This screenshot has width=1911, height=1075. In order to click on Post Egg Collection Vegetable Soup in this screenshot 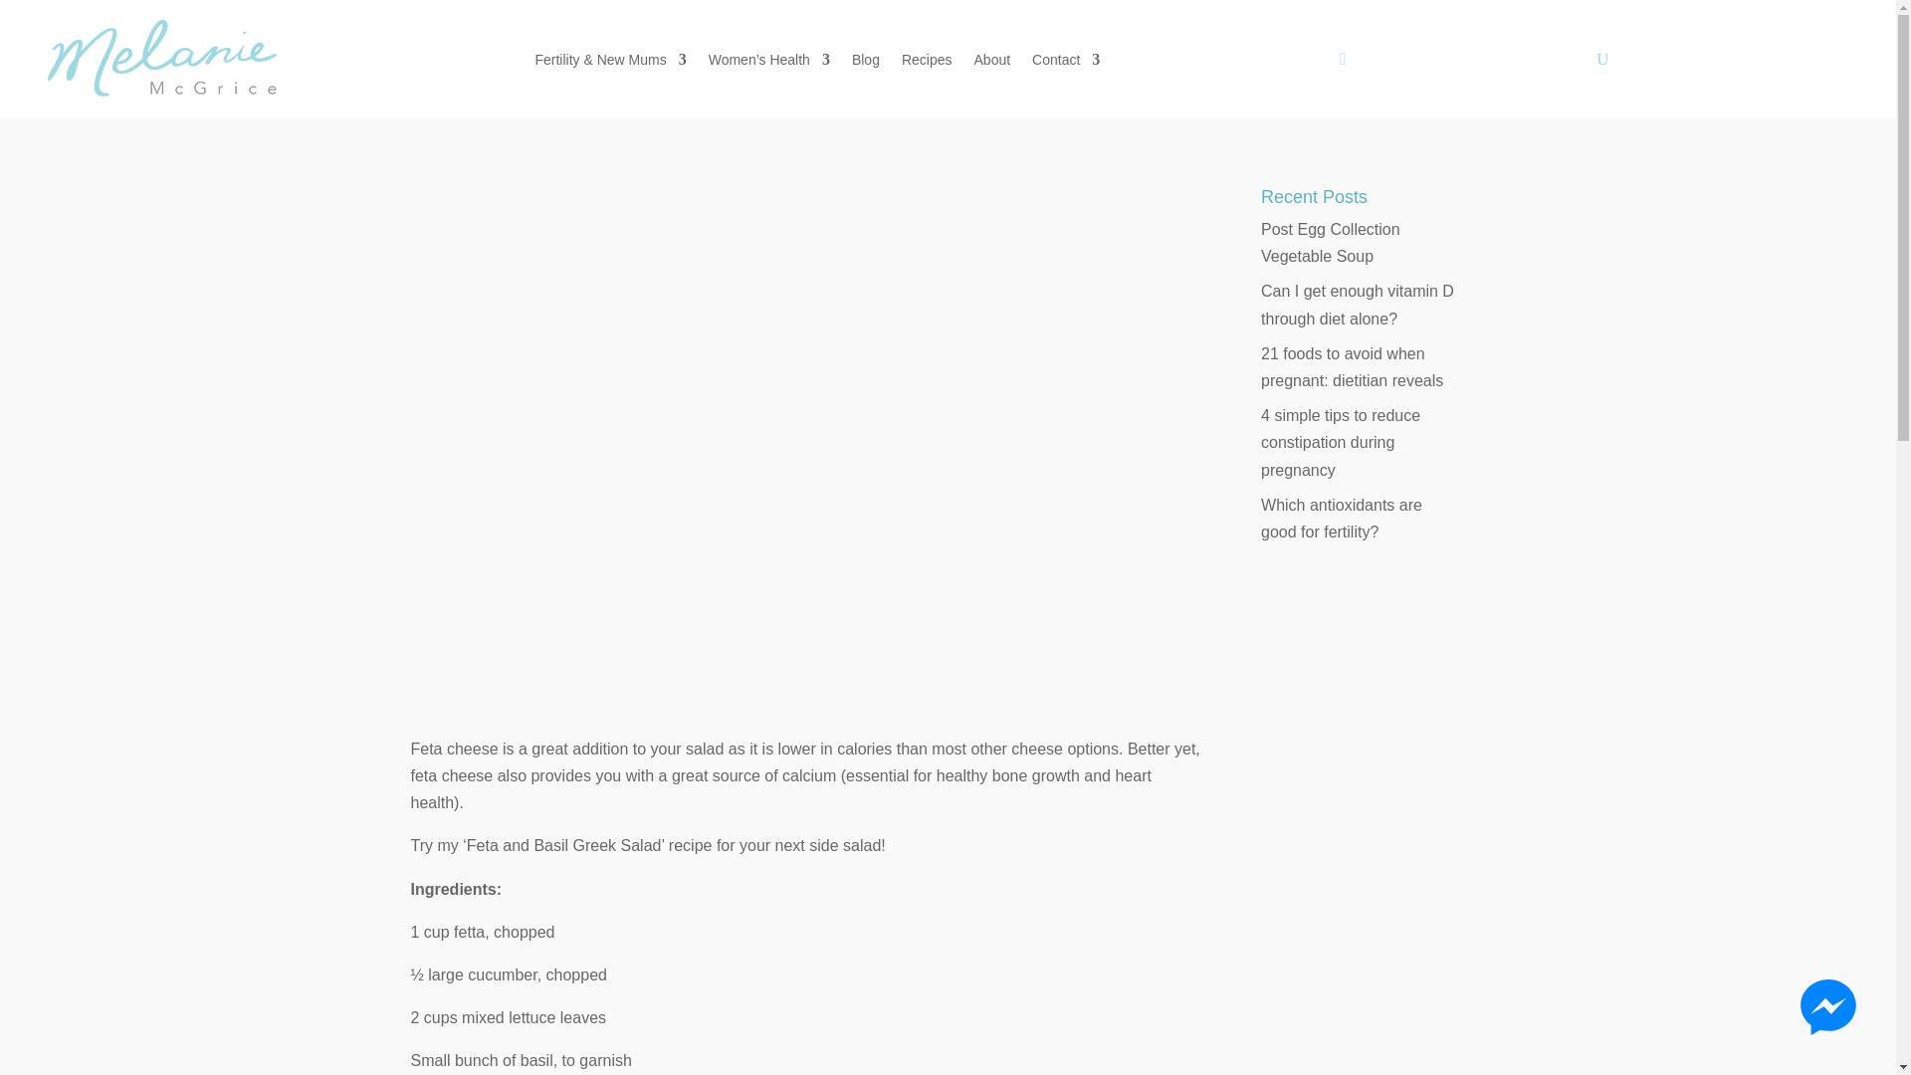, I will do `click(1331, 243)`.